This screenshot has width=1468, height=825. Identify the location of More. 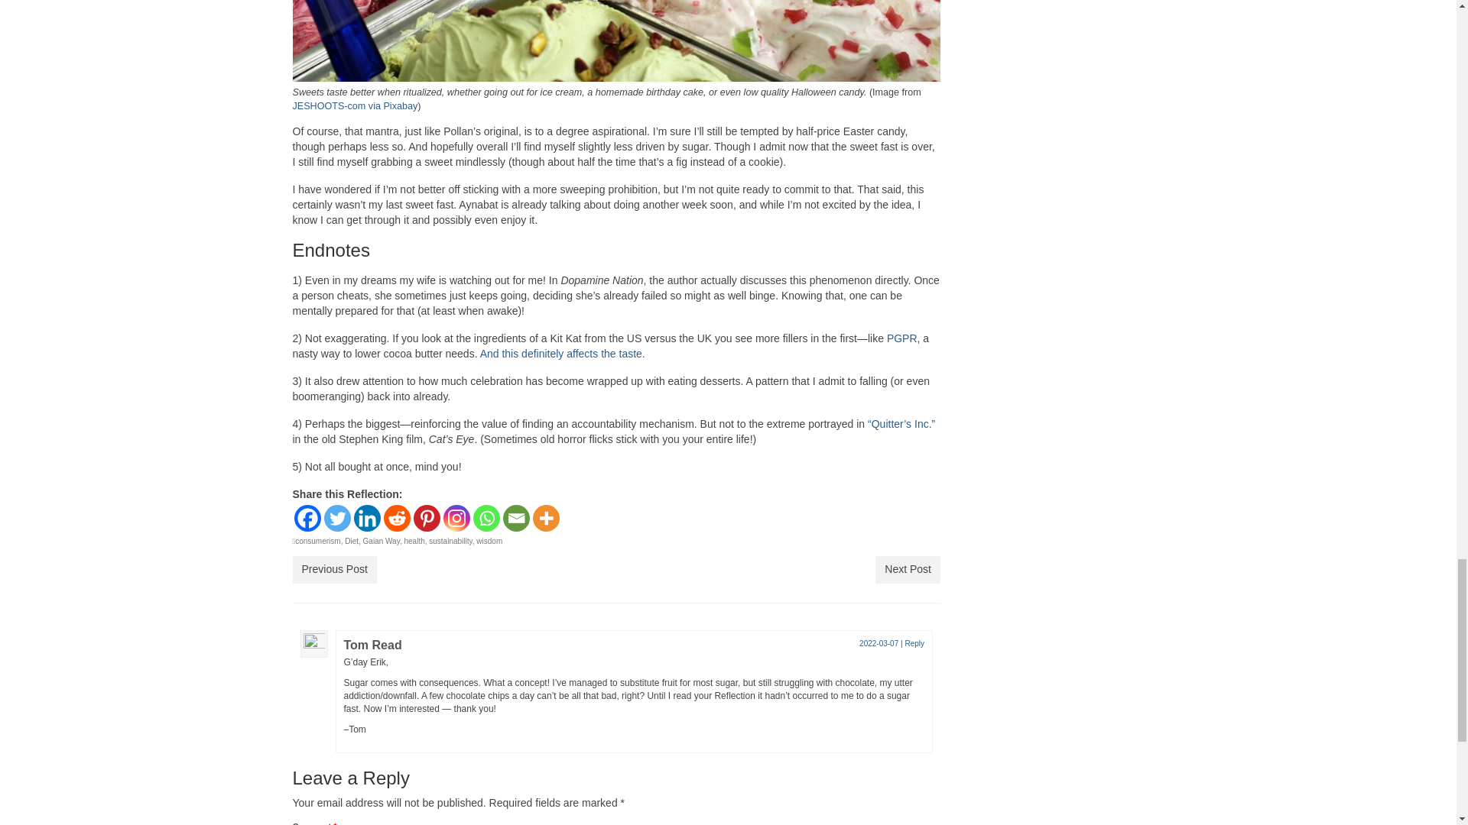
(545, 518).